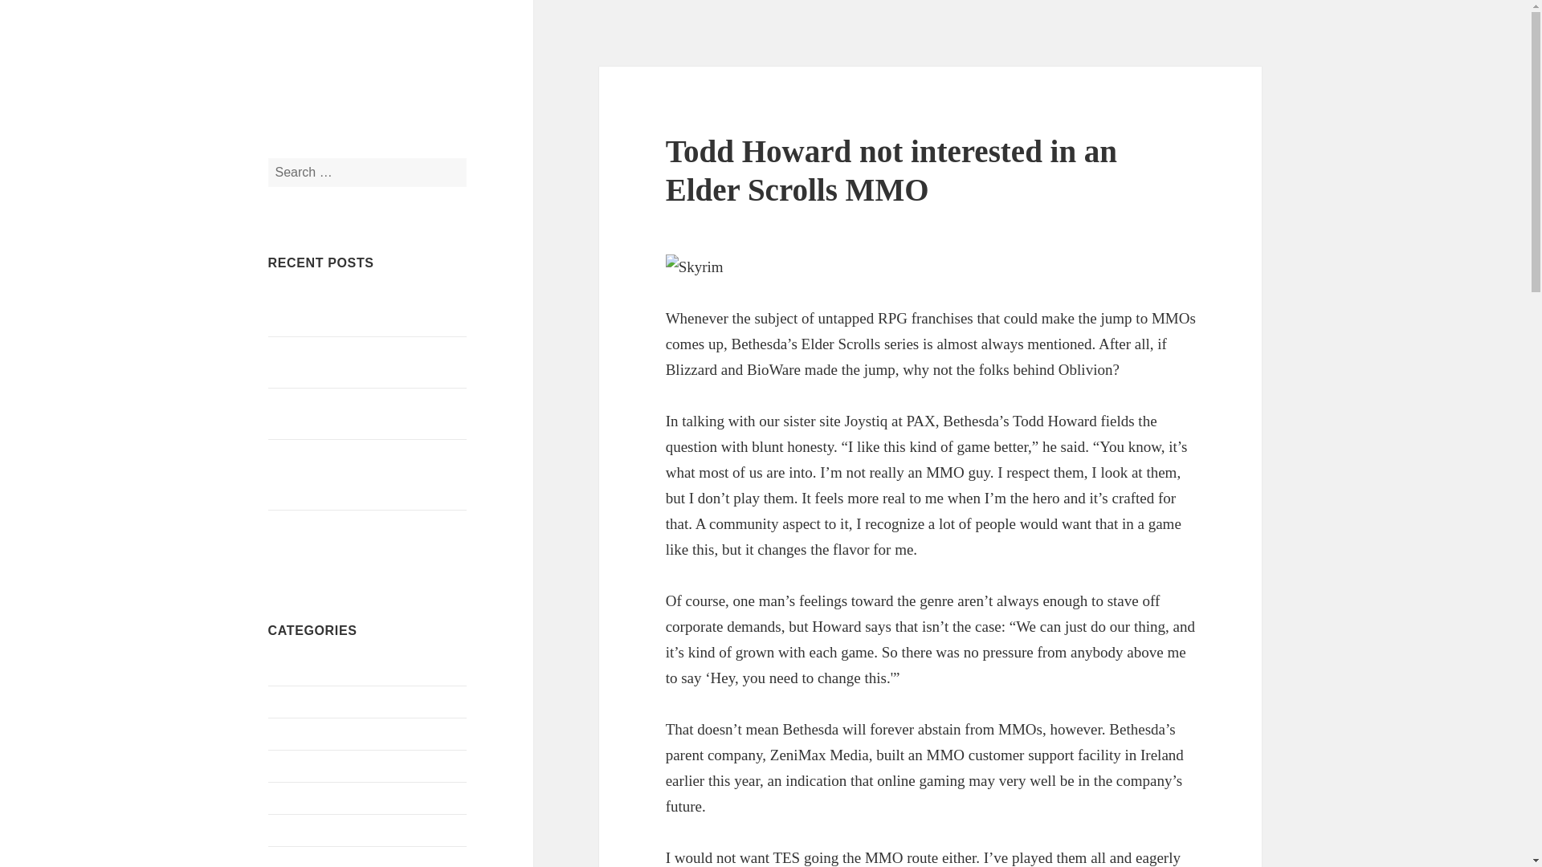 The width and height of the screenshot is (1542, 867). What do you see at coordinates (361, 413) in the screenshot?
I see `Fallout 76 Wolf Location Guide and its Role in the Game` at bounding box center [361, 413].